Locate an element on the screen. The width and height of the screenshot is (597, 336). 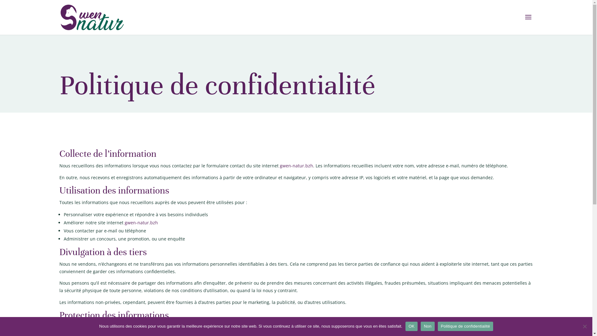
gwen-natur.bzh is located at coordinates (297, 166).